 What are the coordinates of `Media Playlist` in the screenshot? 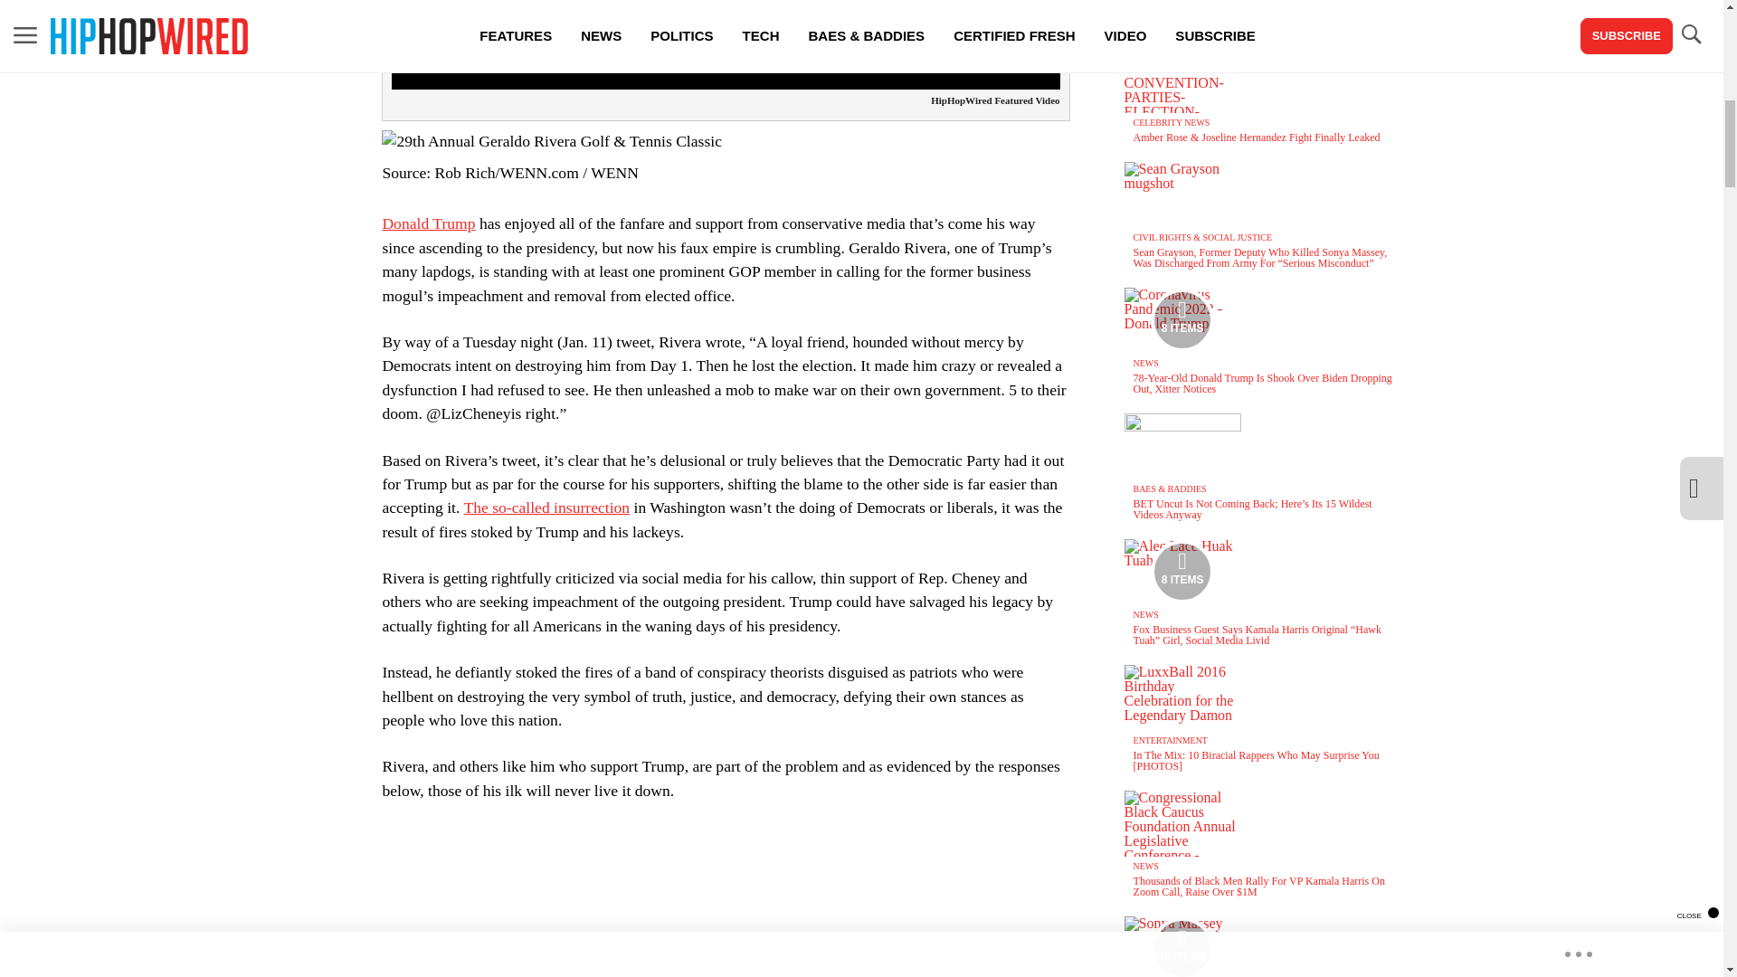 It's located at (1182, 319).